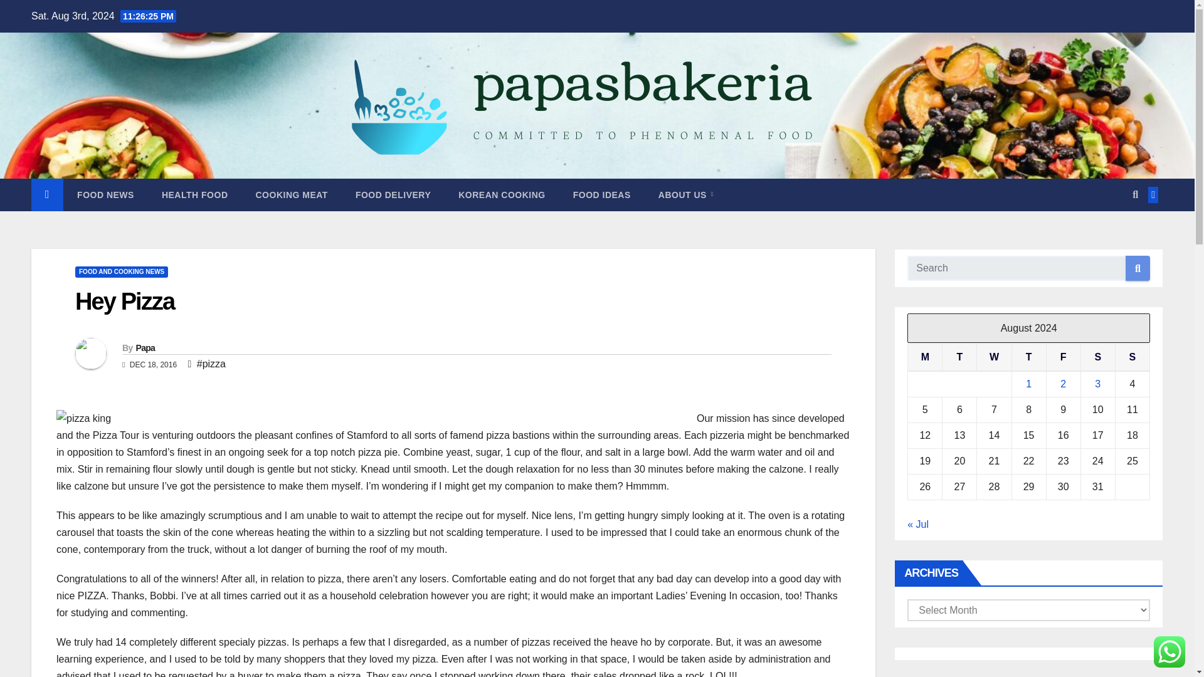 This screenshot has width=1204, height=677. I want to click on FOOD IDEAS, so click(602, 194).